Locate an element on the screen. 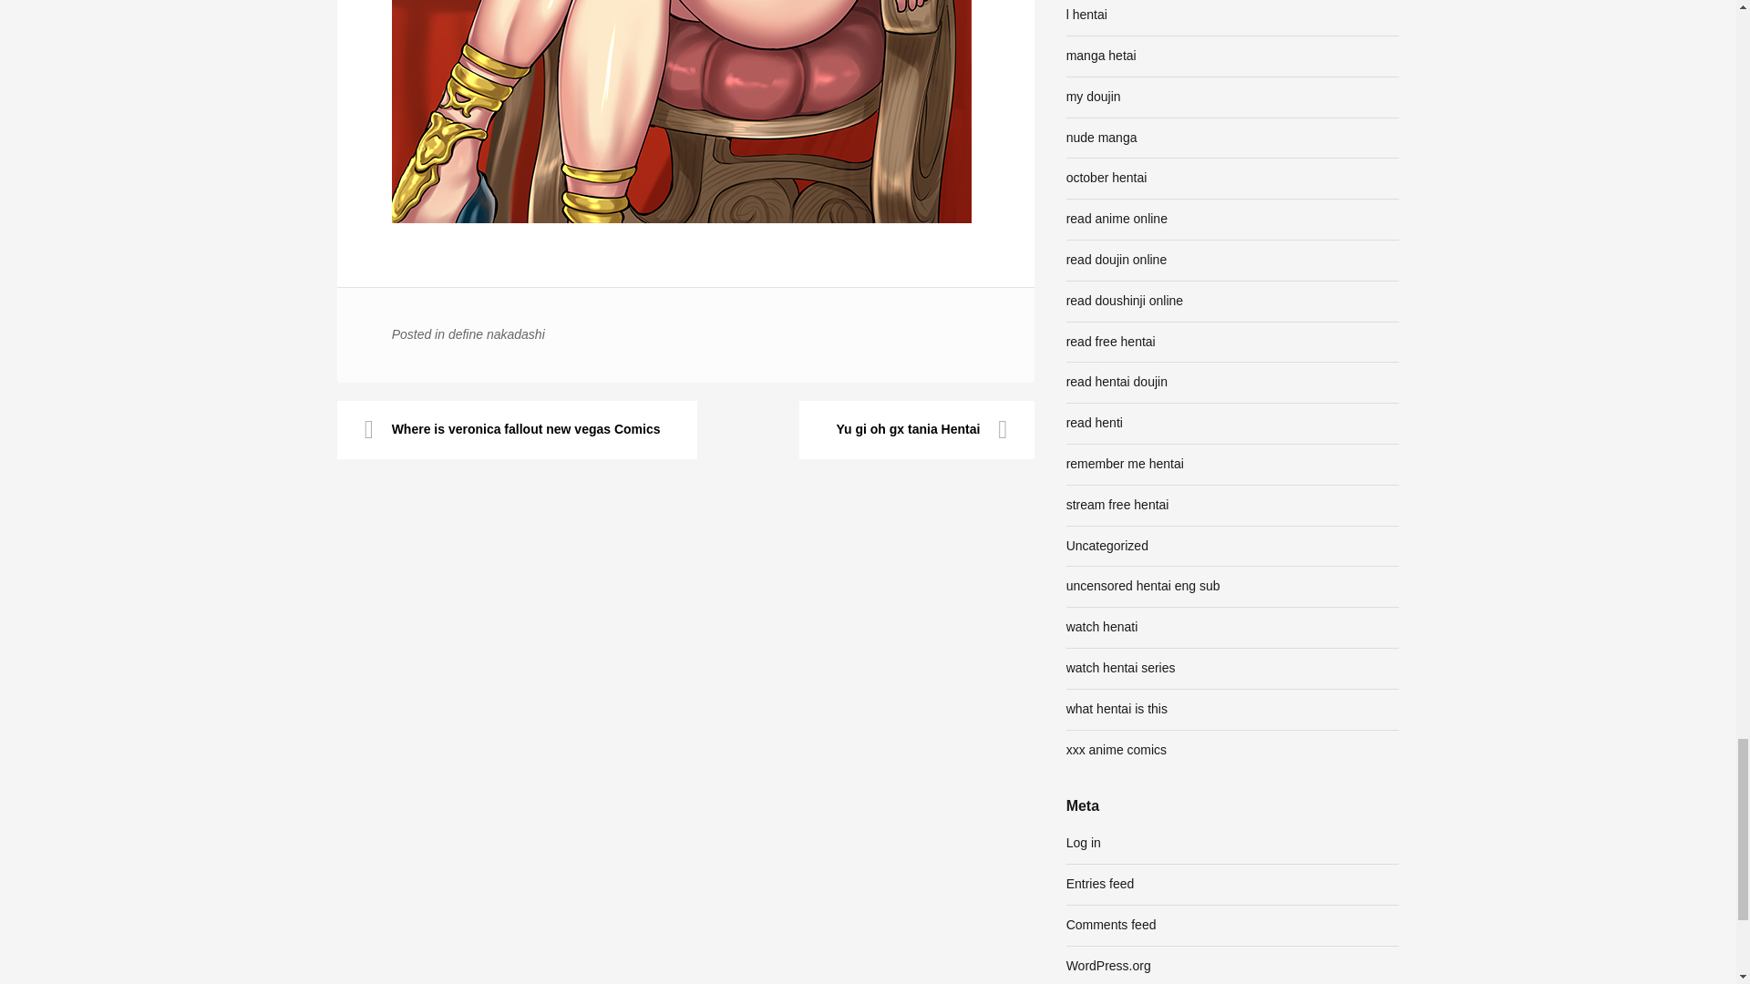  Where is veronica fallout new vegas Comics is located at coordinates (517, 430).